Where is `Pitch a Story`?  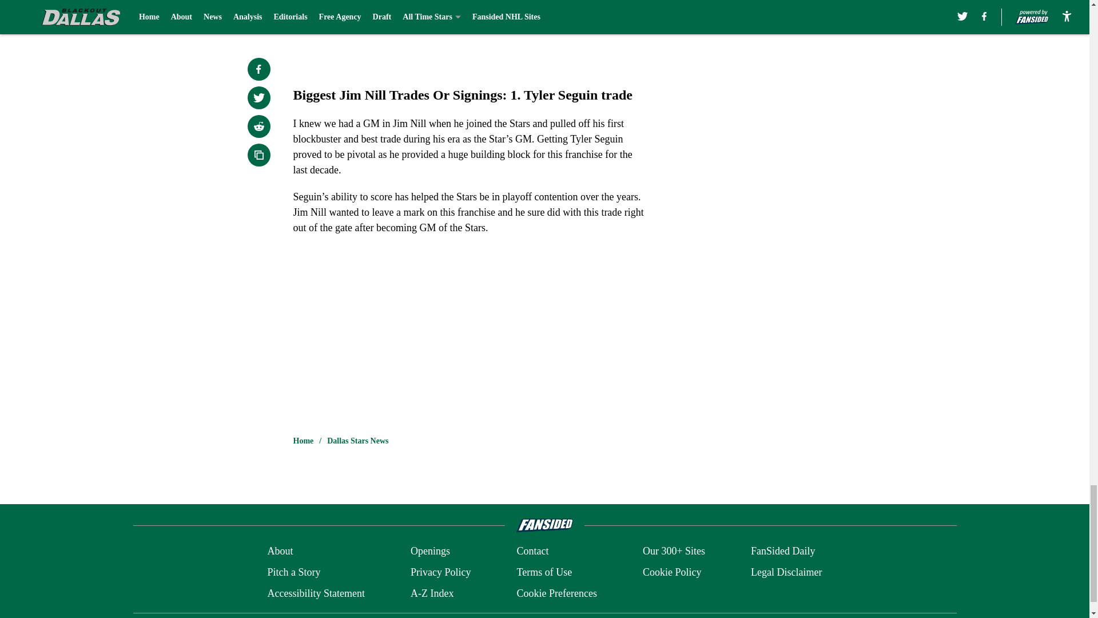 Pitch a Story is located at coordinates (293, 572).